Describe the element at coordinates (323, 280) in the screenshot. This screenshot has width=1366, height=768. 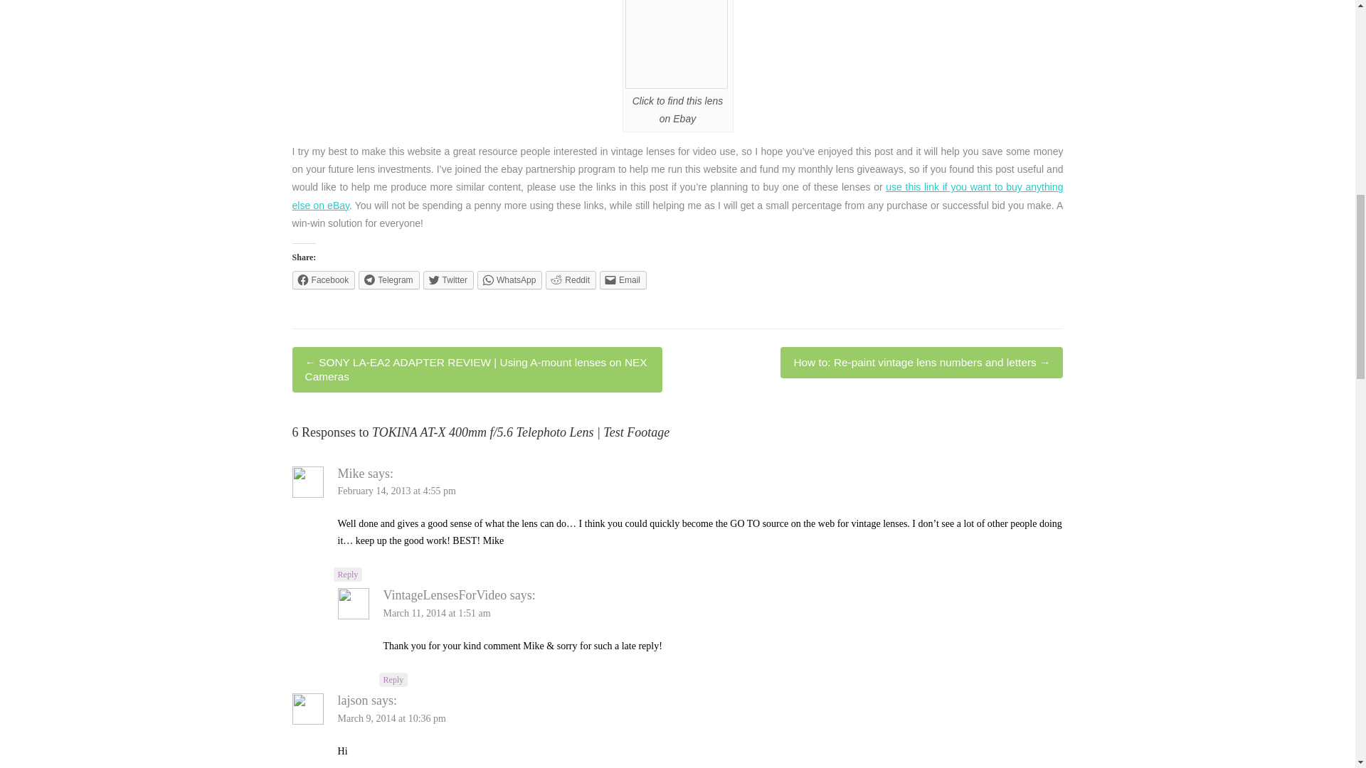
I see `Click to share on Facebook` at that location.